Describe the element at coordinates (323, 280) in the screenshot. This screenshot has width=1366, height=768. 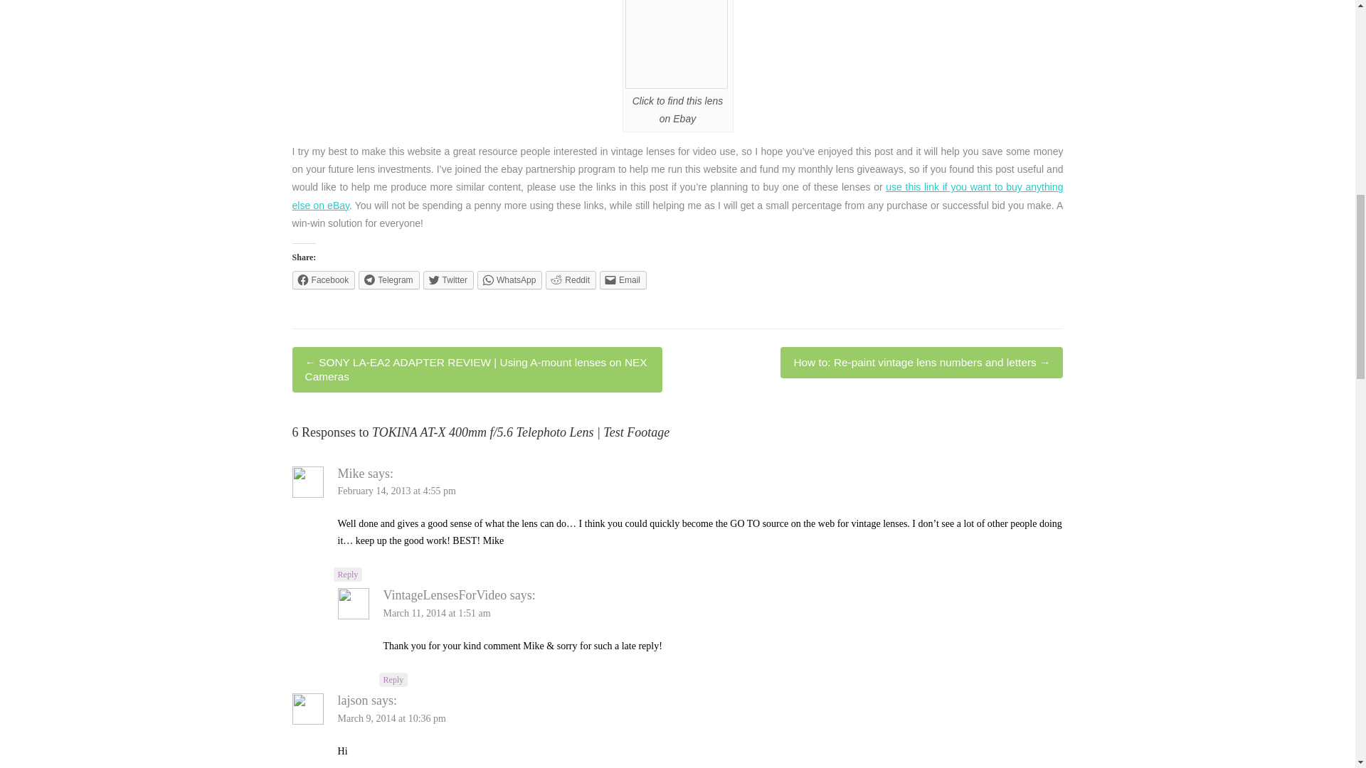
I see `Click to share on Facebook` at that location.